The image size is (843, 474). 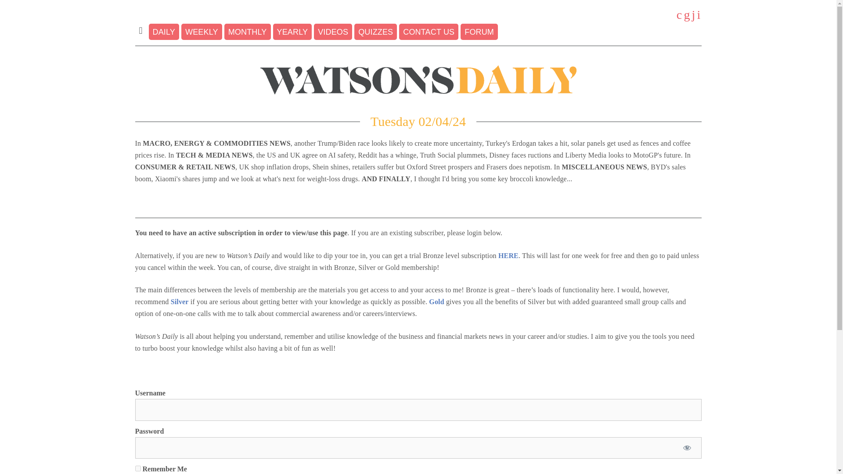 I want to click on DAILY, so click(x=164, y=32).